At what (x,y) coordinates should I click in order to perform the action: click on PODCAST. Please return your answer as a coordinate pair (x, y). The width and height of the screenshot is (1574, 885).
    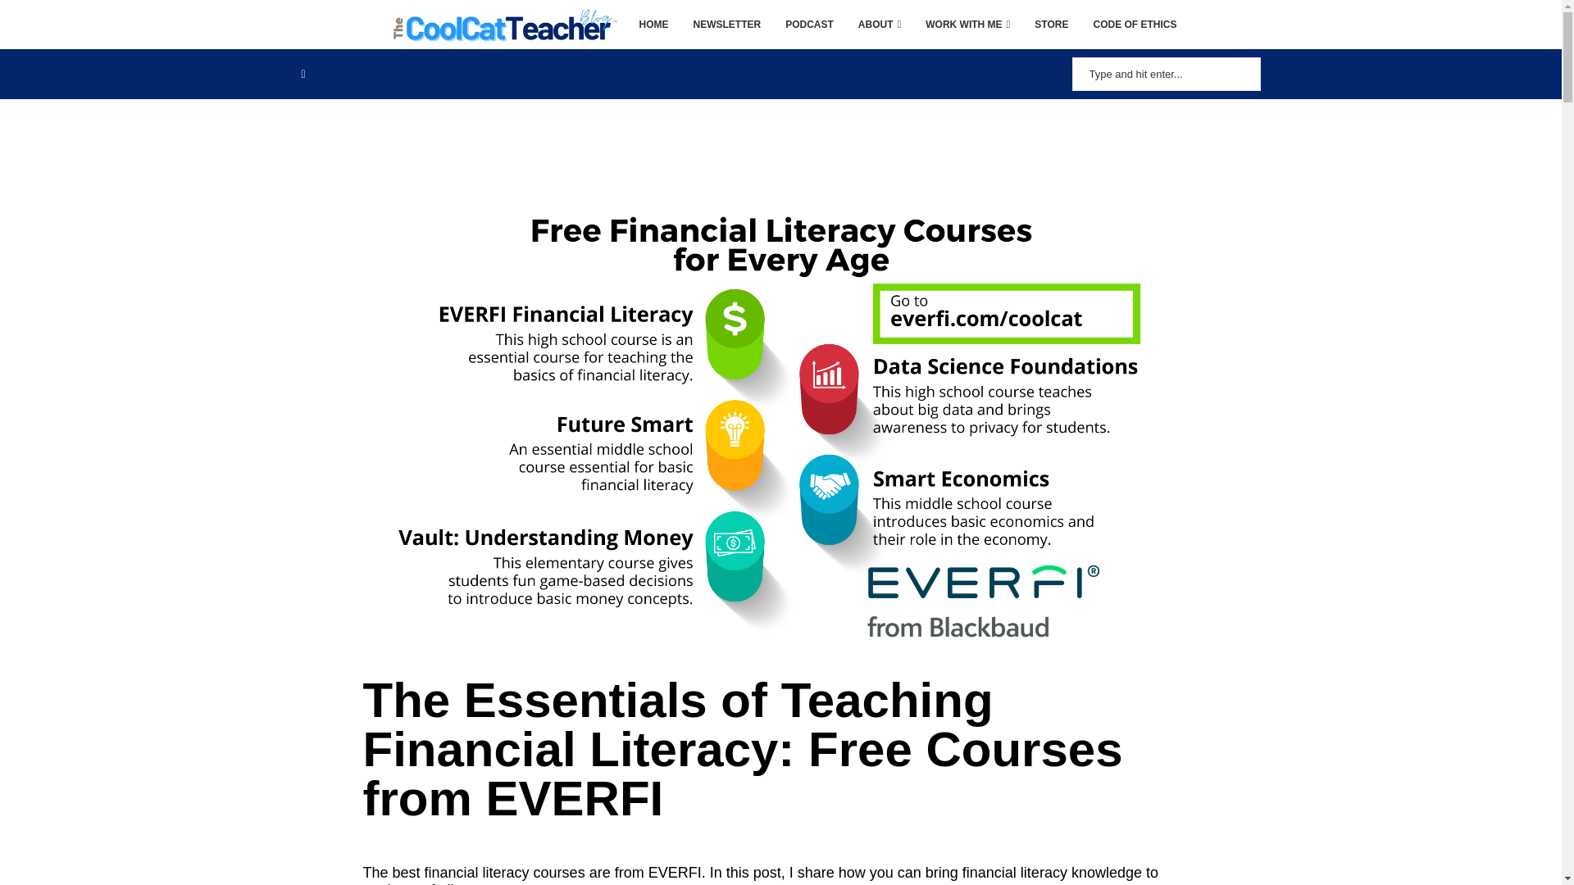
    Looking at the image, I should click on (810, 25).